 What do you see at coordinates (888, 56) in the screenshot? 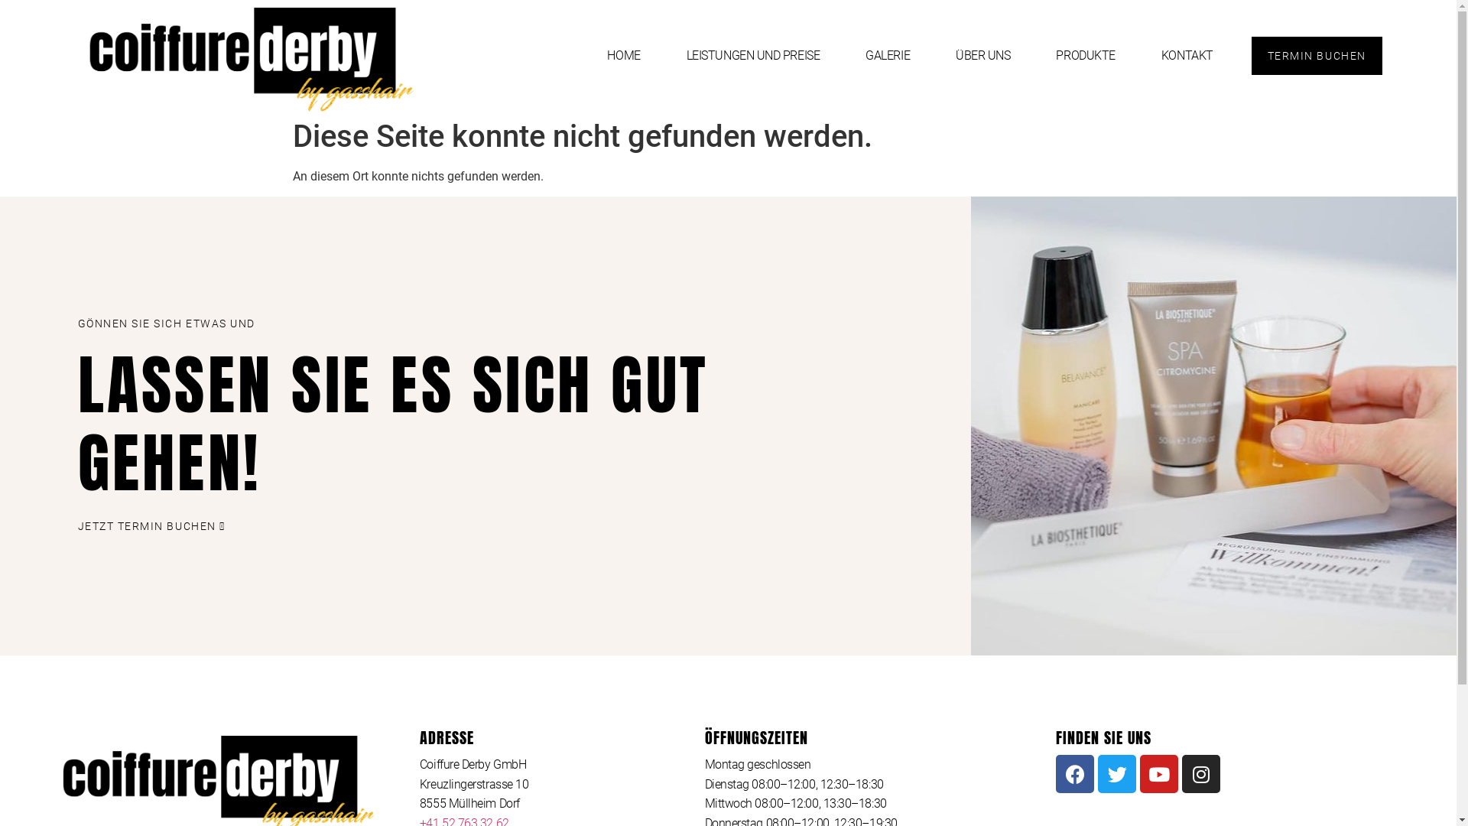
I see `GALERIE` at bounding box center [888, 56].